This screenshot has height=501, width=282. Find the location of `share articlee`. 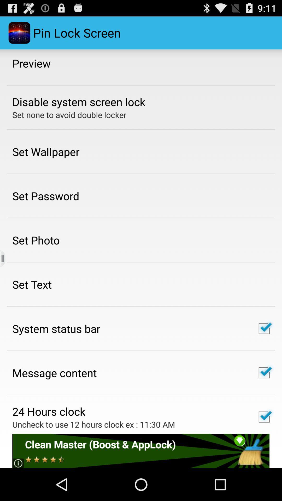

share articlee is located at coordinates (141, 451).